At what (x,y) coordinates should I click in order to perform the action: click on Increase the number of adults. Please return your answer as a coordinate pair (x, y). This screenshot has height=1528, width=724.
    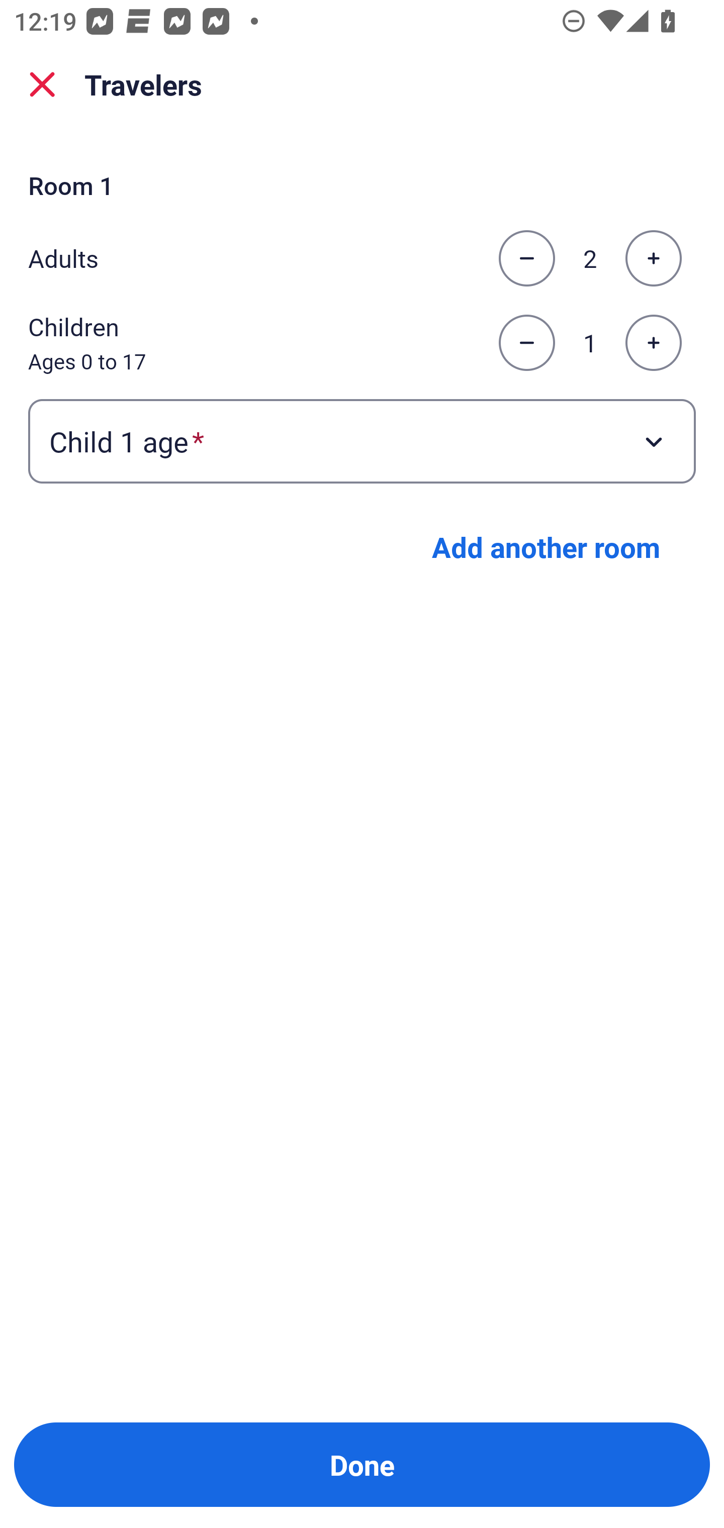
    Looking at the image, I should click on (653, 258).